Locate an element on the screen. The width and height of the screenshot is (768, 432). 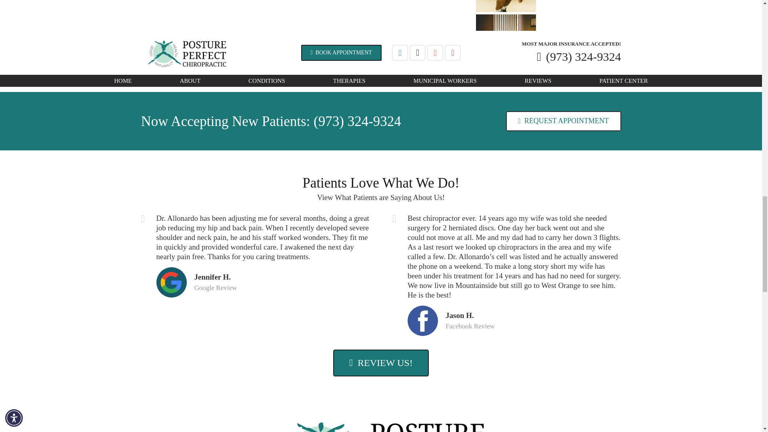
Contact Us is located at coordinates (564, 121).